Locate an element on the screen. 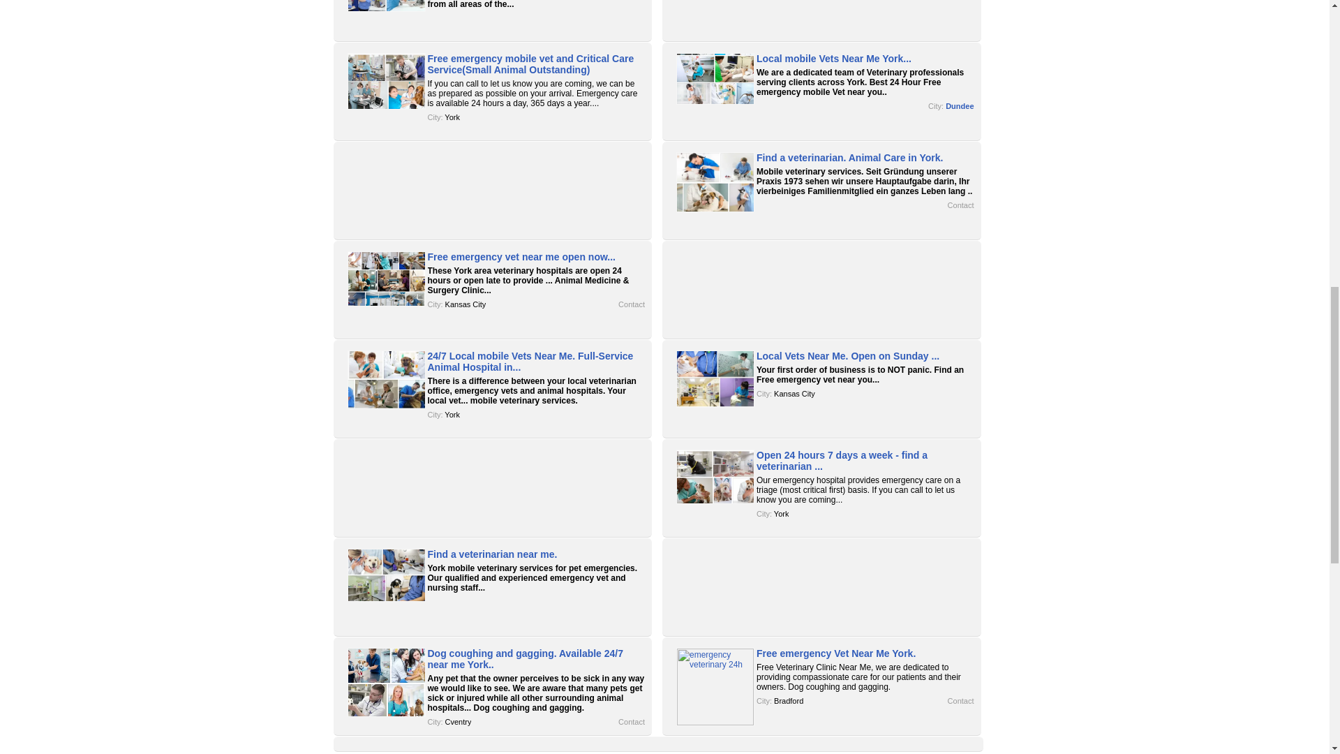 The height and width of the screenshot is (754, 1340). Local mobile Vets Near Me York... is located at coordinates (833, 58).